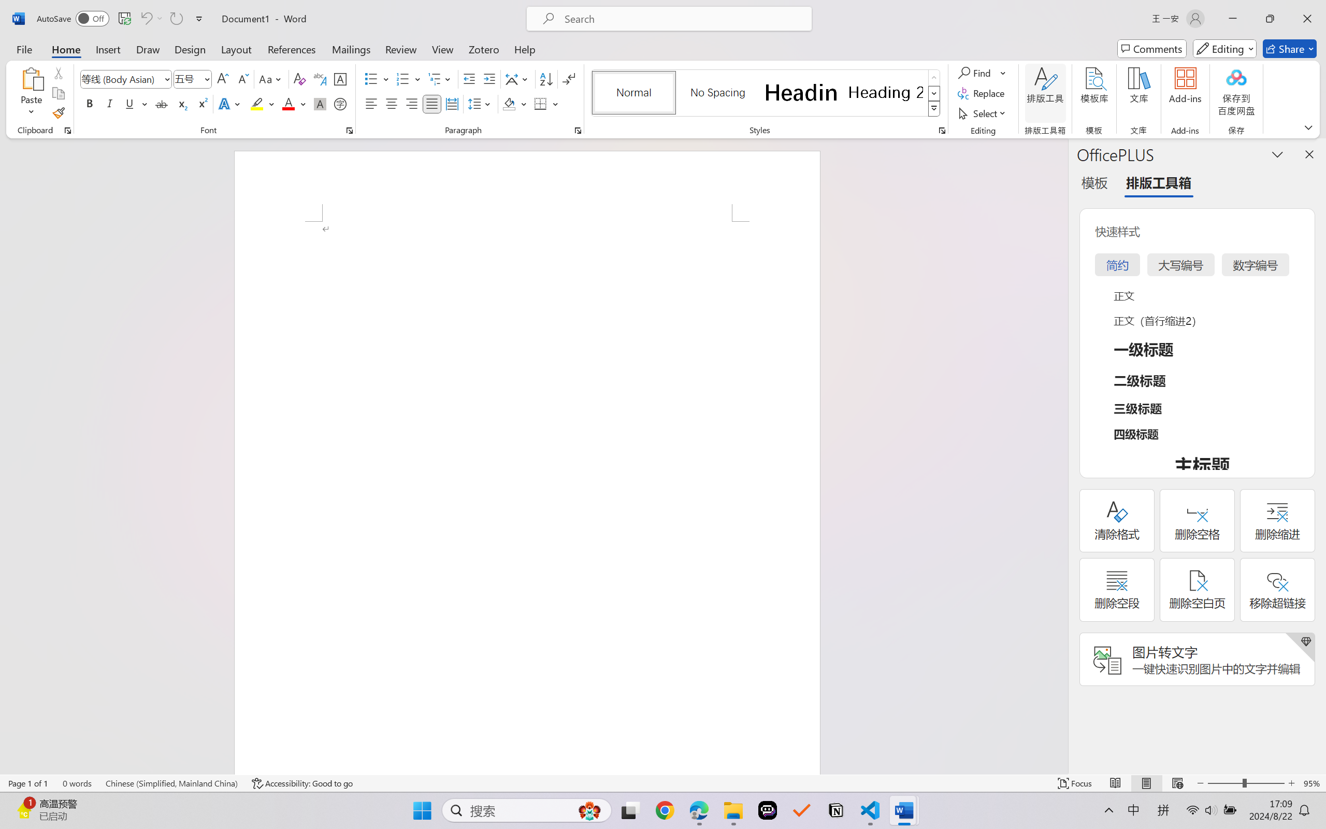 This screenshot has height=829, width=1326. What do you see at coordinates (663, 783) in the screenshot?
I see `Class: MsoCommandBar` at bounding box center [663, 783].